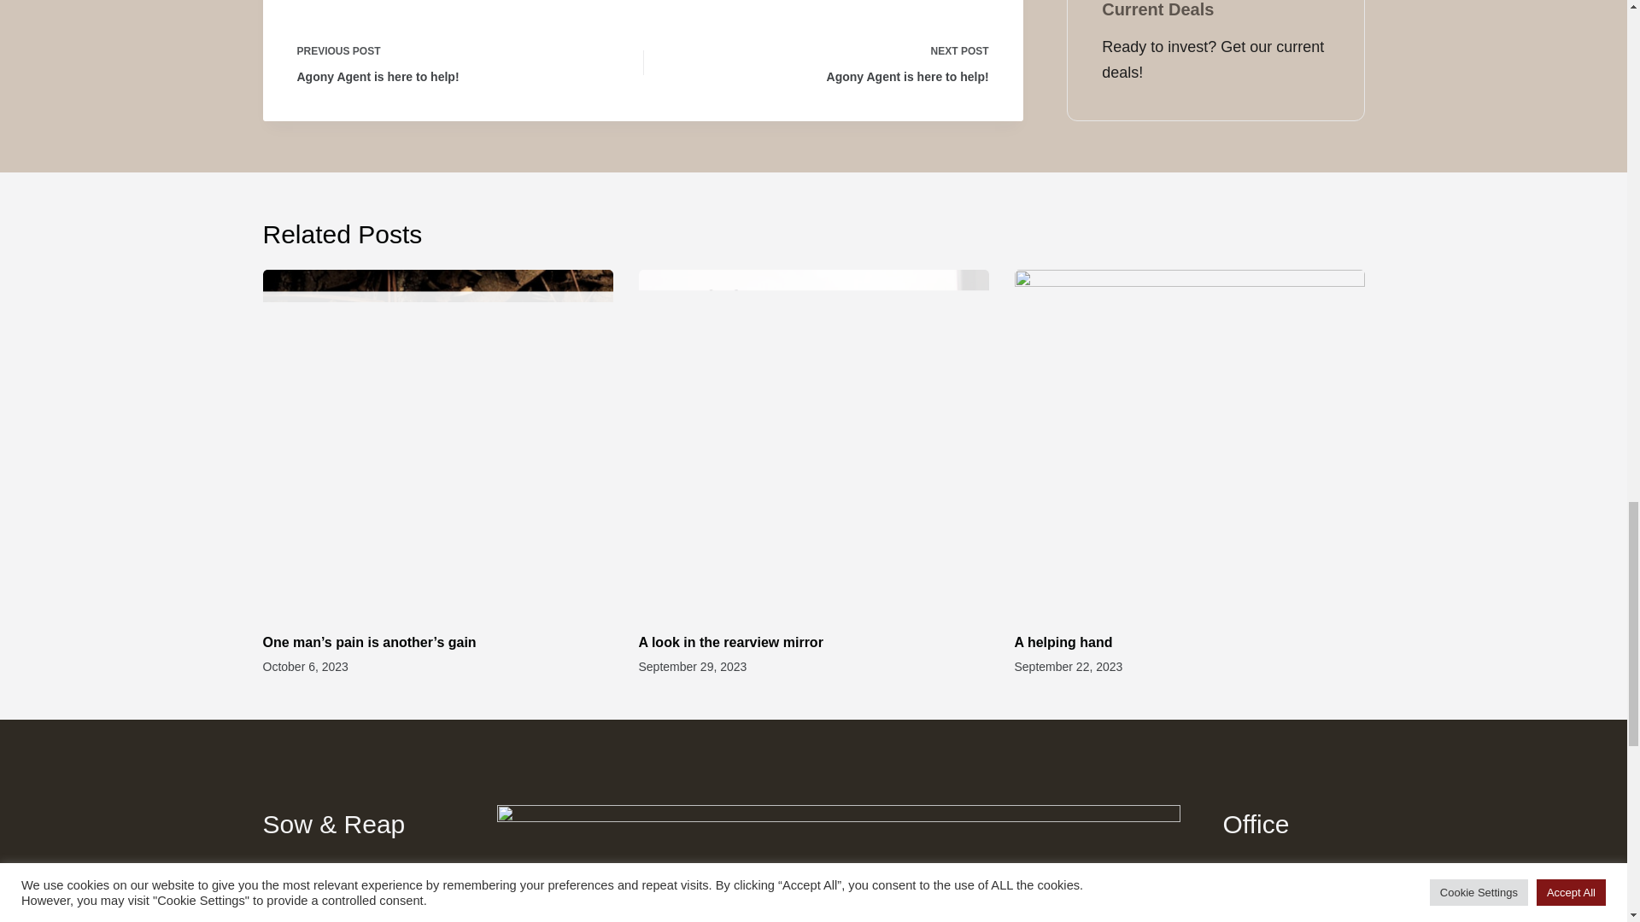 The image size is (1640, 922). What do you see at coordinates (456, 61) in the screenshot?
I see `A look in the rearview mirror  ` at bounding box center [456, 61].